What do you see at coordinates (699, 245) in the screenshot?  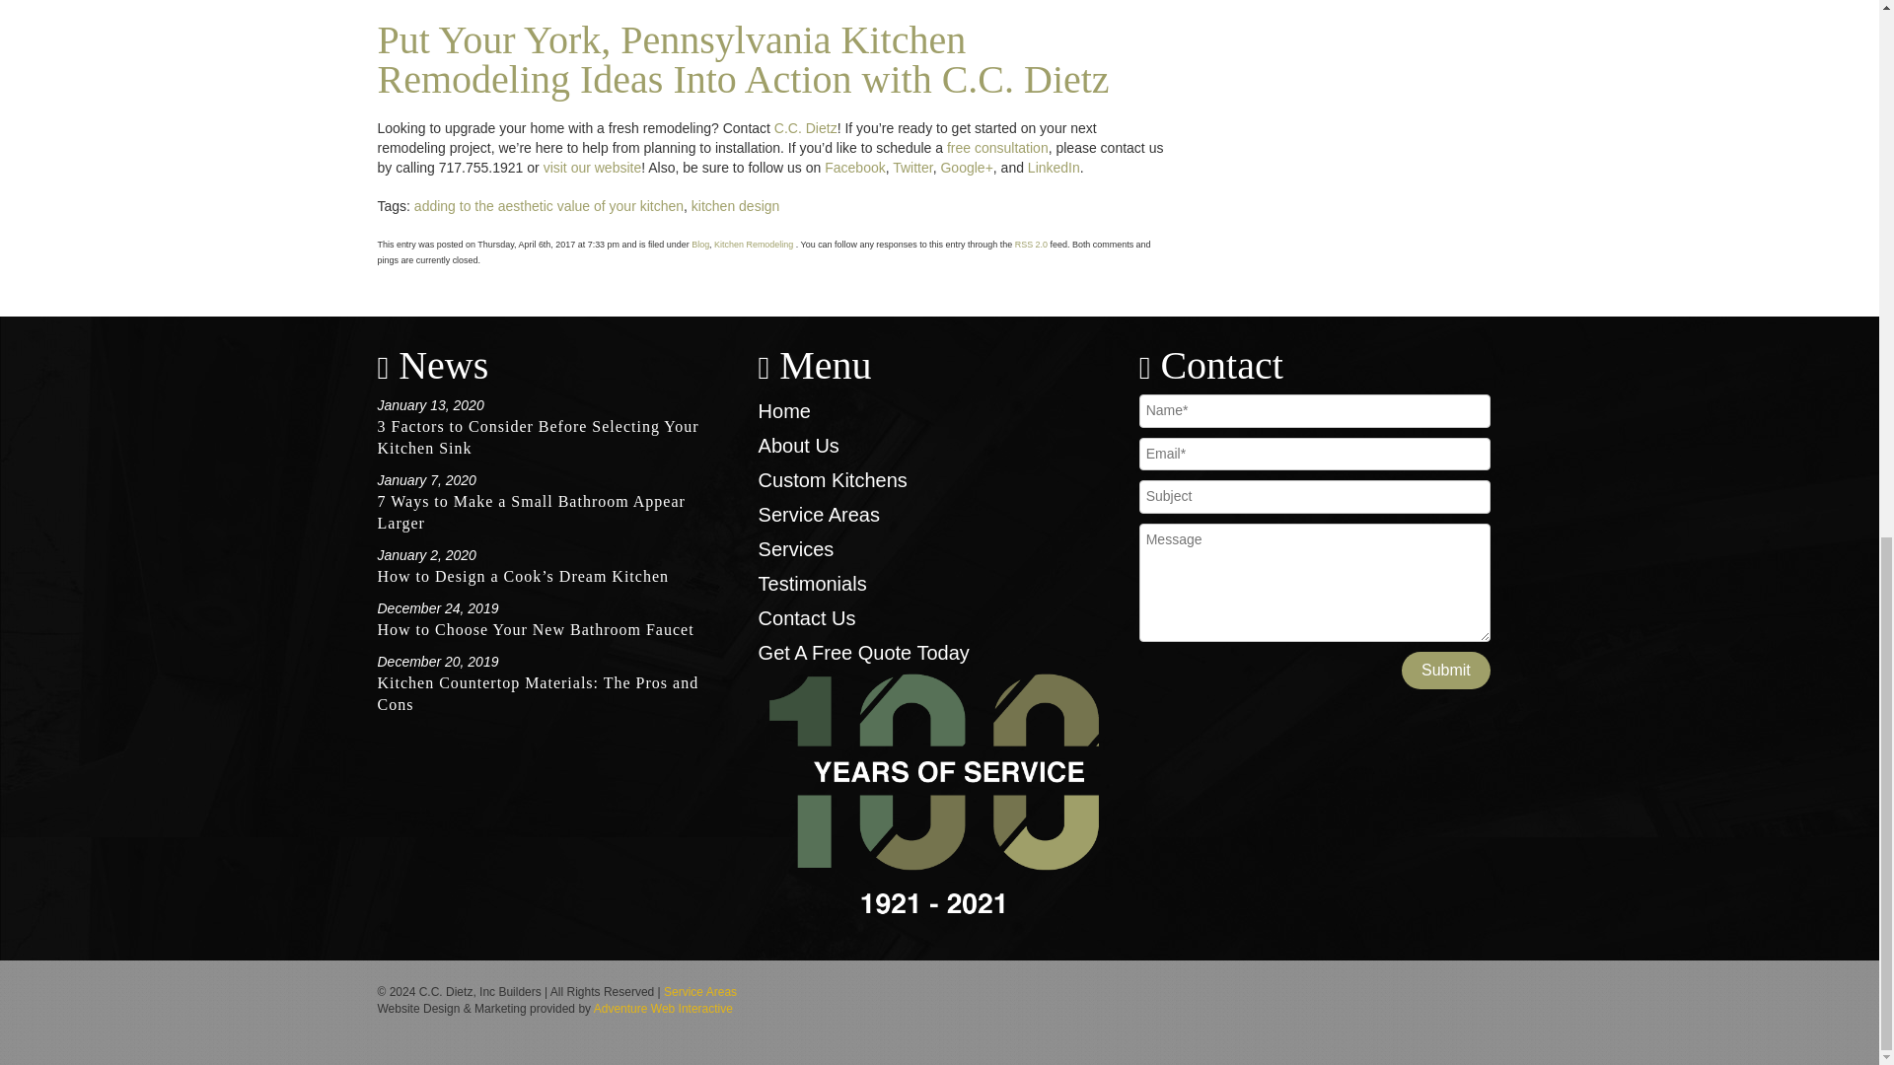 I see `Blog` at bounding box center [699, 245].